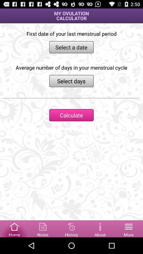  Describe the element at coordinates (43, 229) in the screenshot. I see `add a note` at that location.